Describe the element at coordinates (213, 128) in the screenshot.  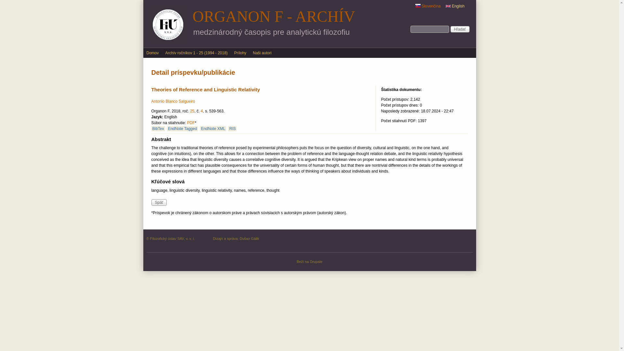
I see `EndNote XML` at that location.